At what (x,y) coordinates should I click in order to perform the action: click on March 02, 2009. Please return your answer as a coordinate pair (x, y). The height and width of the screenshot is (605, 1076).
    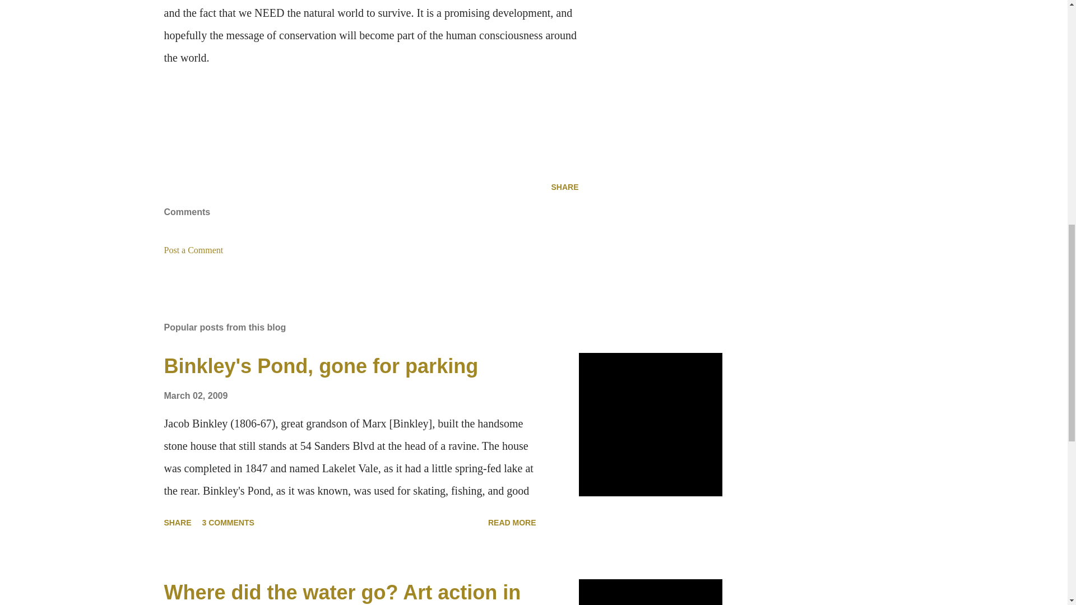
    Looking at the image, I should click on (195, 395).